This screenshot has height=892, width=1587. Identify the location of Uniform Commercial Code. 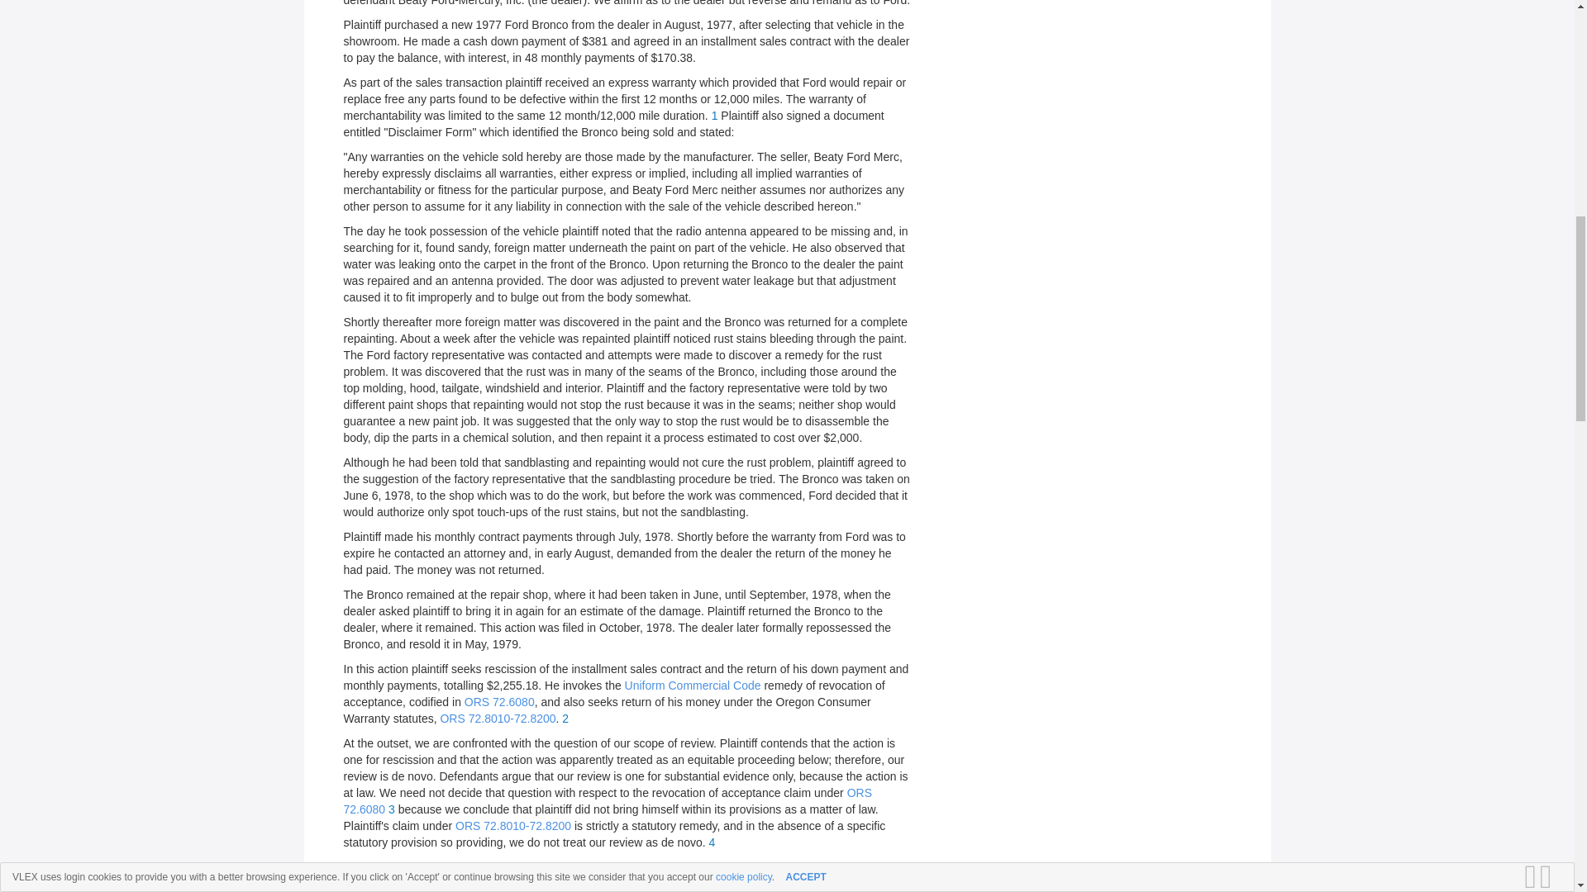
(693, 686).